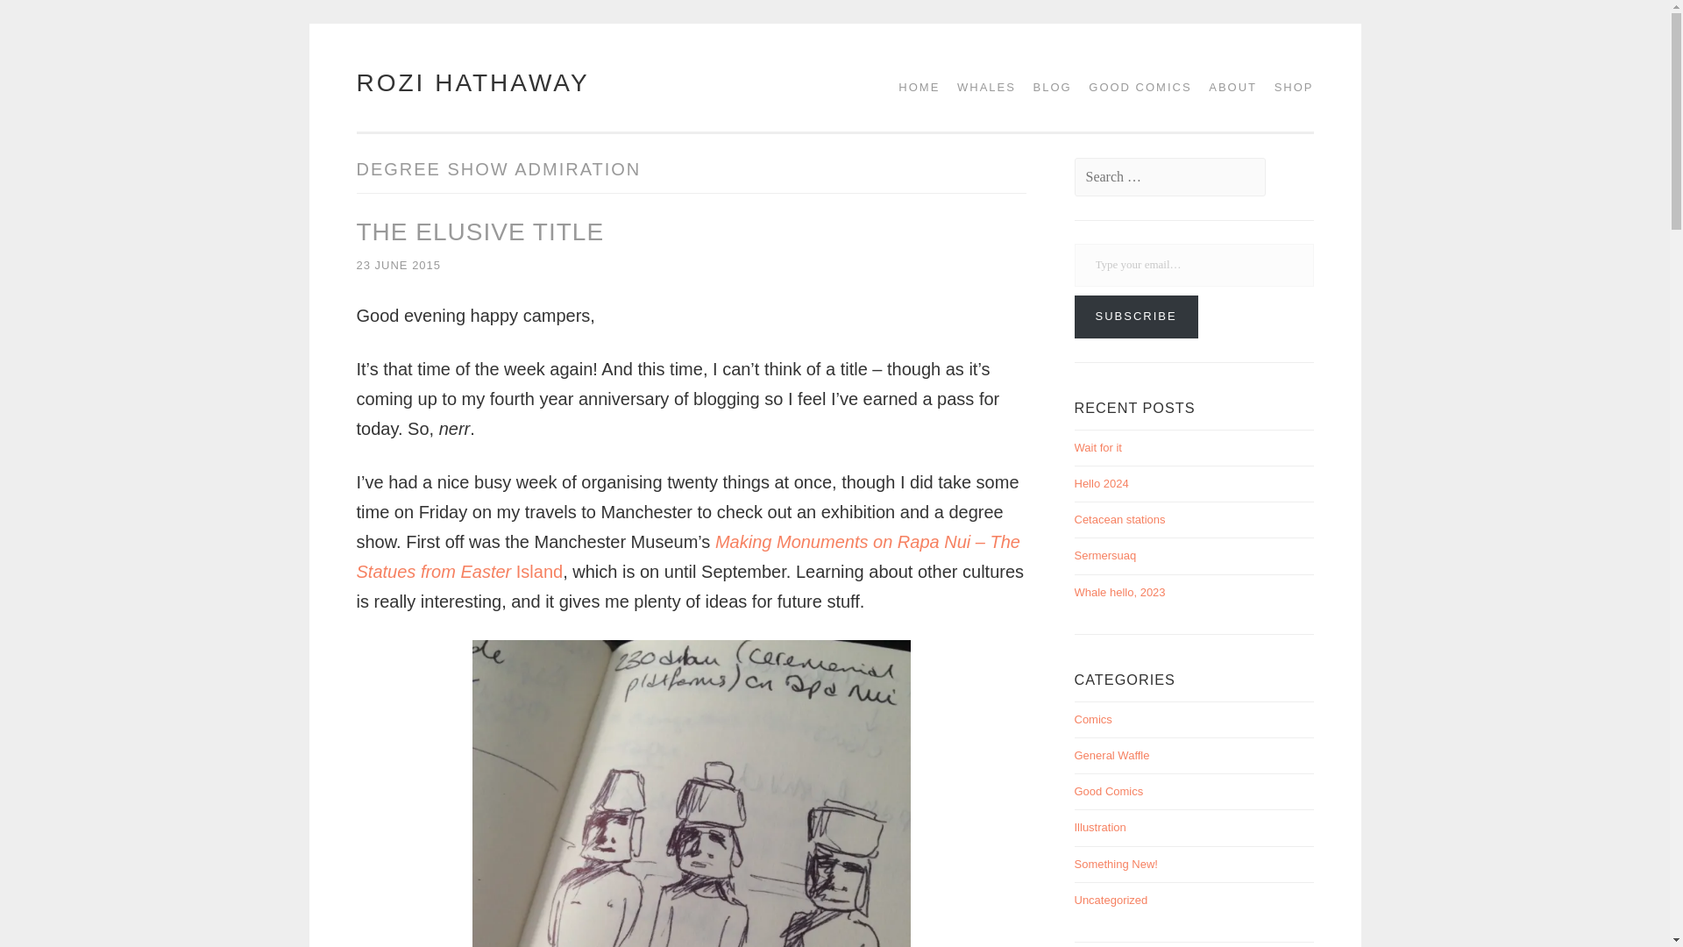  I want to click on ROZI HATHAWAY, so click(472, 82).